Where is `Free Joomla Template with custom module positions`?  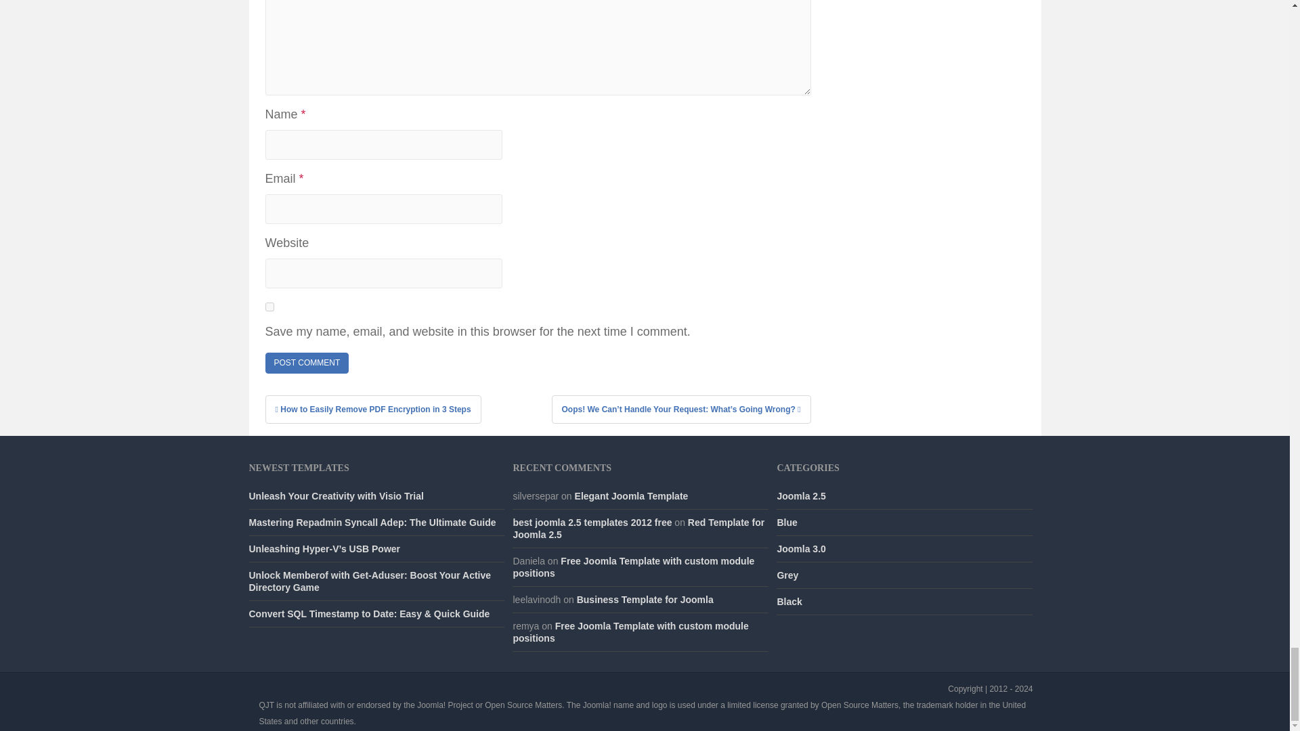
Free Joomla Template with custom module positions is located at coordinates (630, 632).